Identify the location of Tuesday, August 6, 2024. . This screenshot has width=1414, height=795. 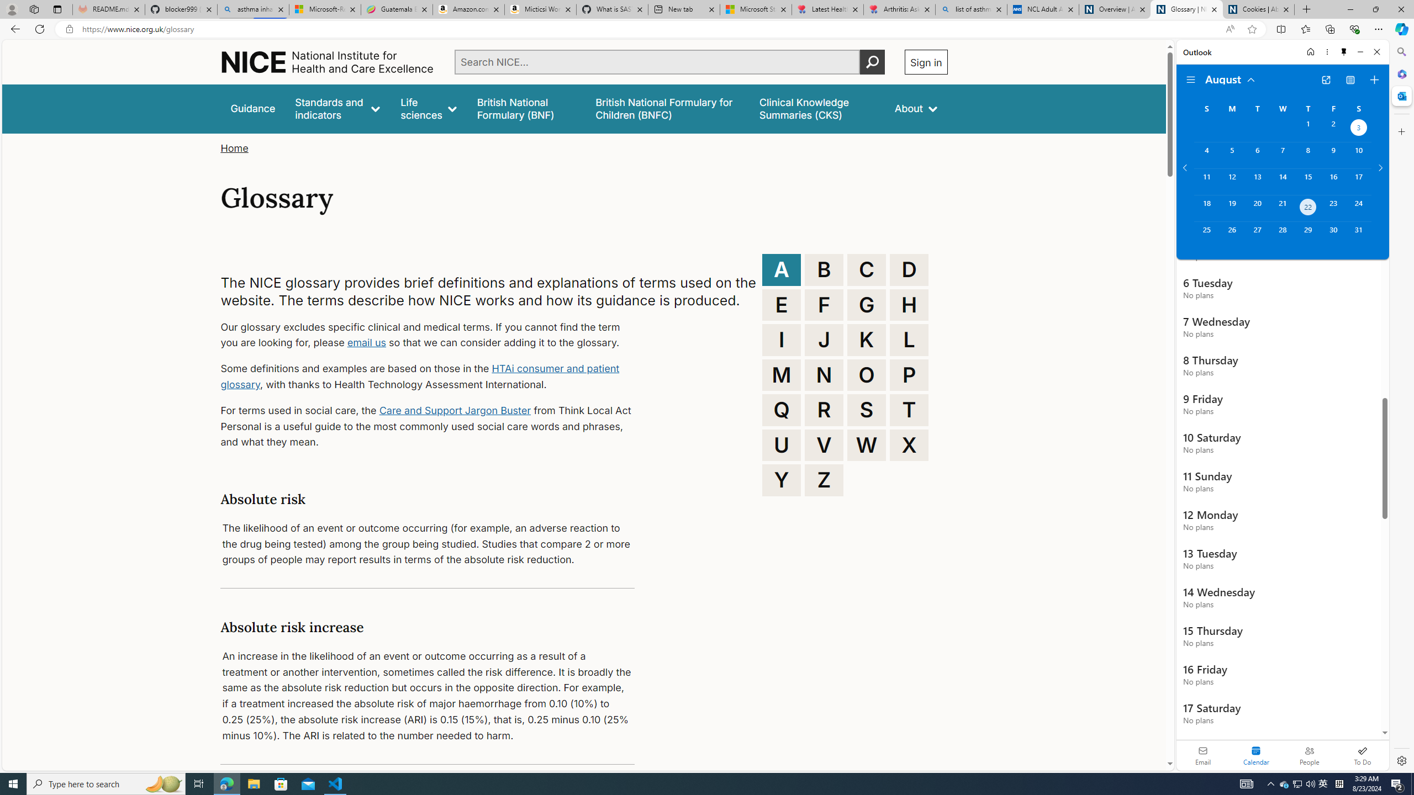
(1257, 155).